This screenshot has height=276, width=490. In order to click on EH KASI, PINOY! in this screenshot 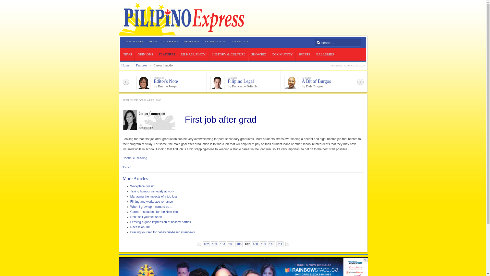, I will do `click(193, 54)`.